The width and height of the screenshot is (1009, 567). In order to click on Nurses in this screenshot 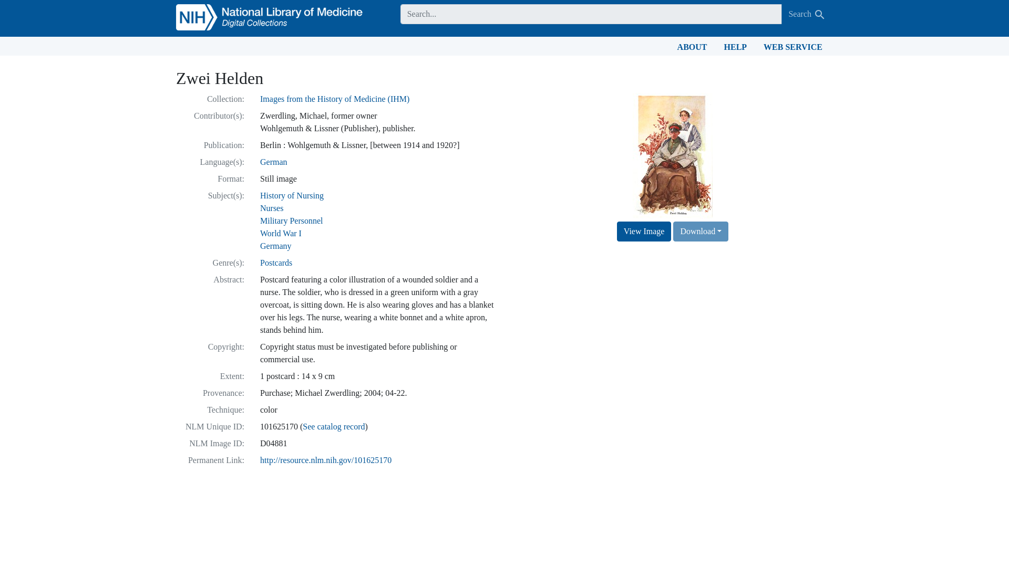, I will do `click(272, 208)`.